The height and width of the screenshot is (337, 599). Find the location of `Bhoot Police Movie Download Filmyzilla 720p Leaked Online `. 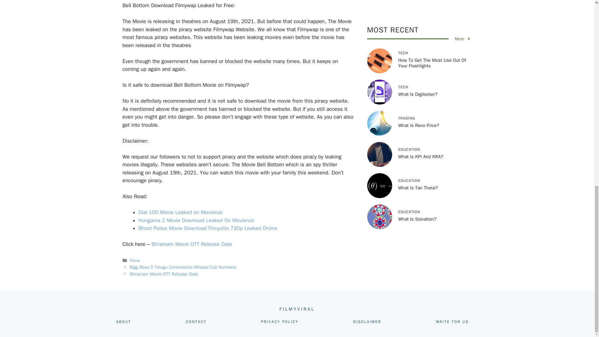

Bhoot Police Movie Download Filmyzilla 720p Leaked Online  is located at coordinates (208, 228).